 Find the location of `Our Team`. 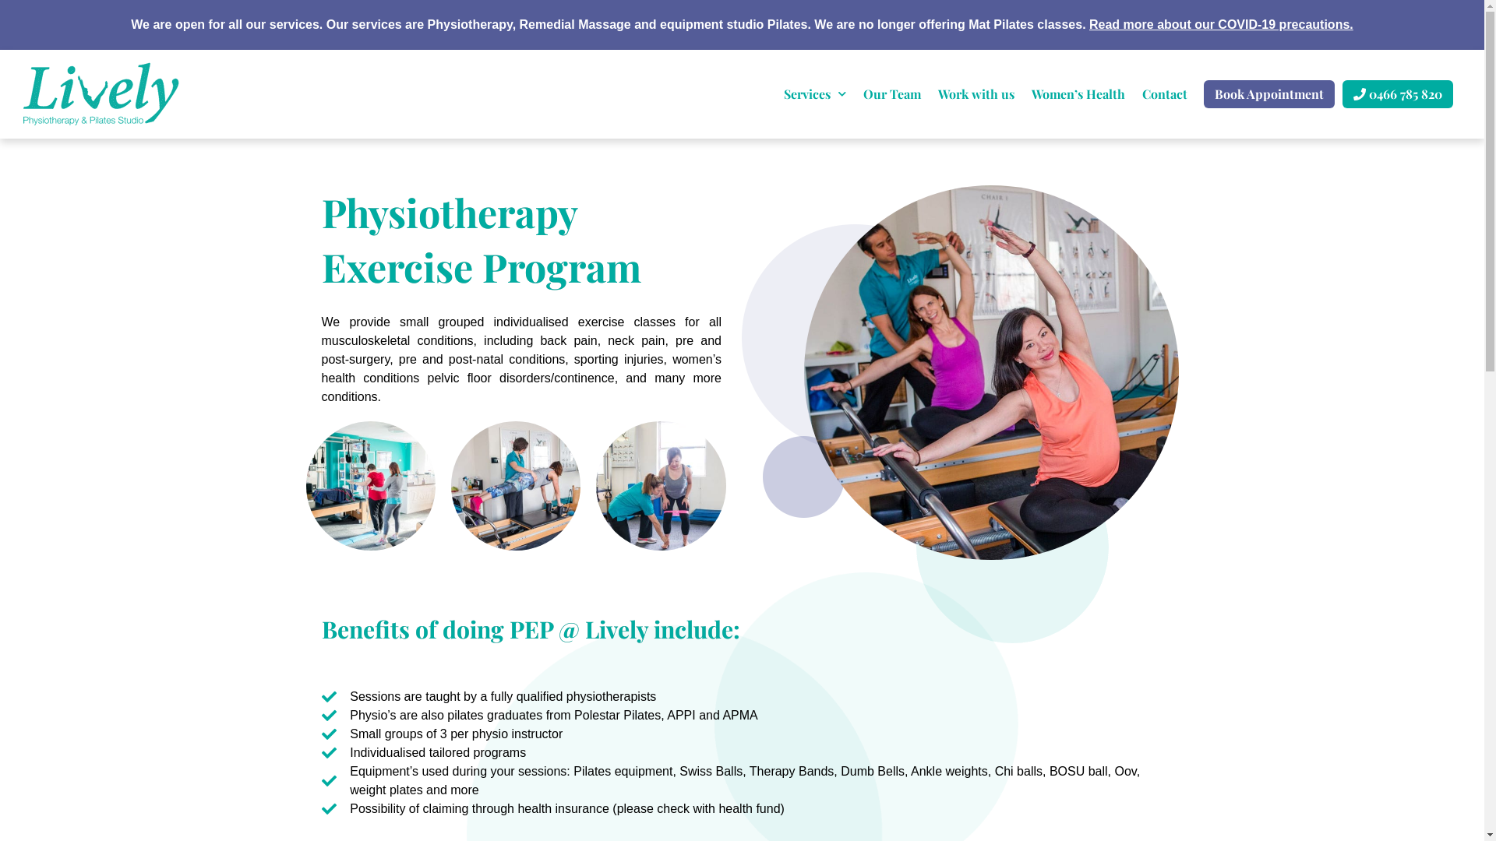

Our Team is located at coordinates (892, 94).